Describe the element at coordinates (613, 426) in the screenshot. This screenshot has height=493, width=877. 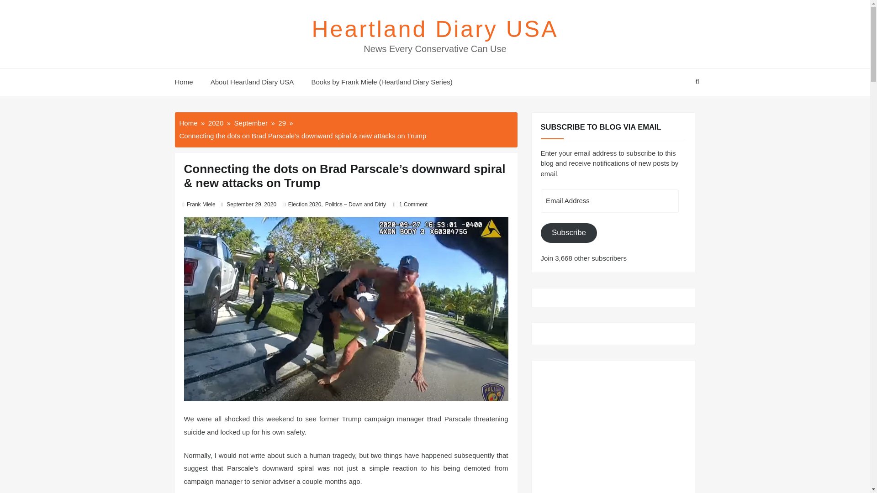
I see `Advertisement` at that location.